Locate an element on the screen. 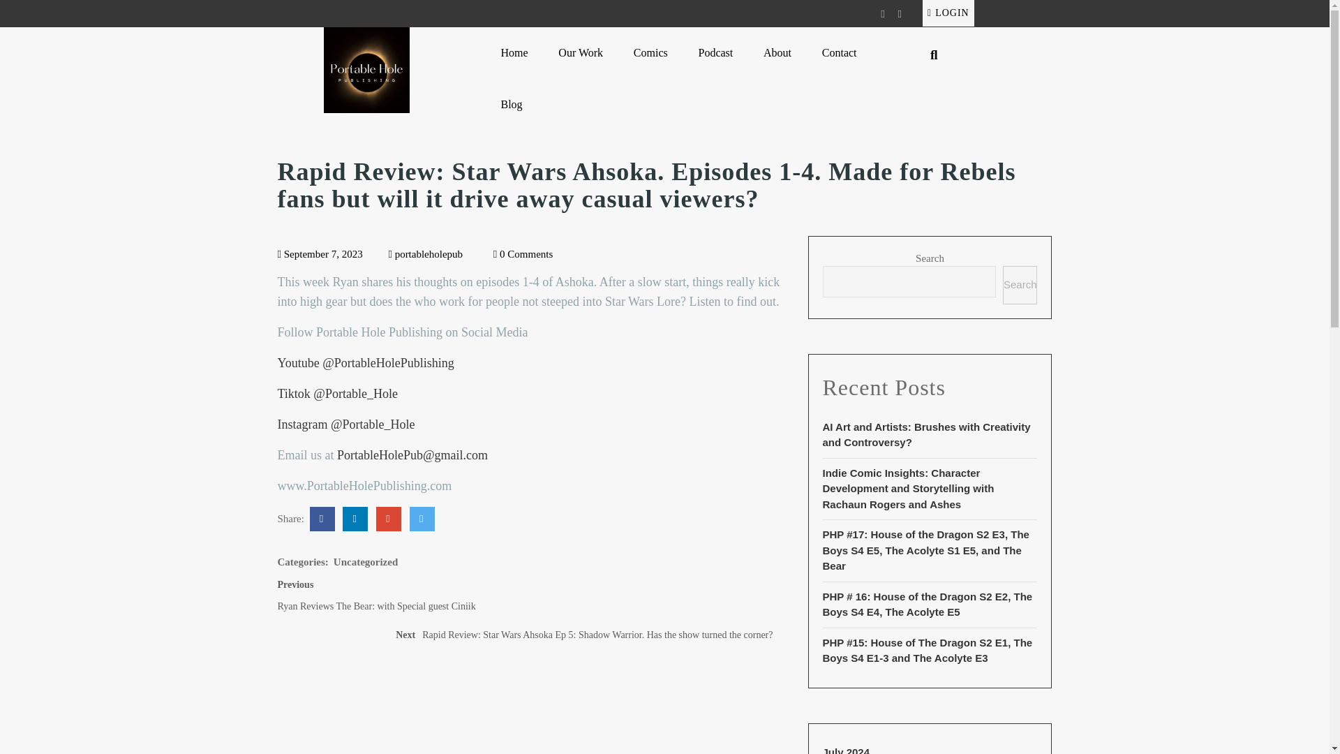  Podcast is located at coordinates (777, 52).